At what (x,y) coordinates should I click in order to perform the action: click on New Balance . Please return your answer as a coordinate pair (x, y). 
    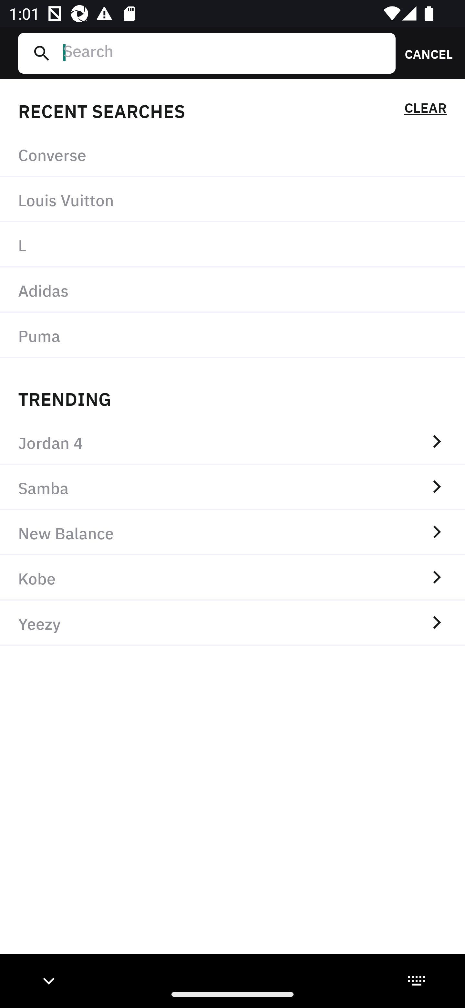
    Looking at the image, I should click on (232, 532).